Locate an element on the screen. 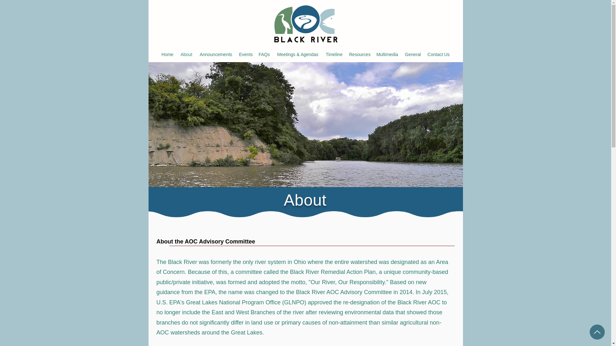  About is located at coordinates (186, 54).